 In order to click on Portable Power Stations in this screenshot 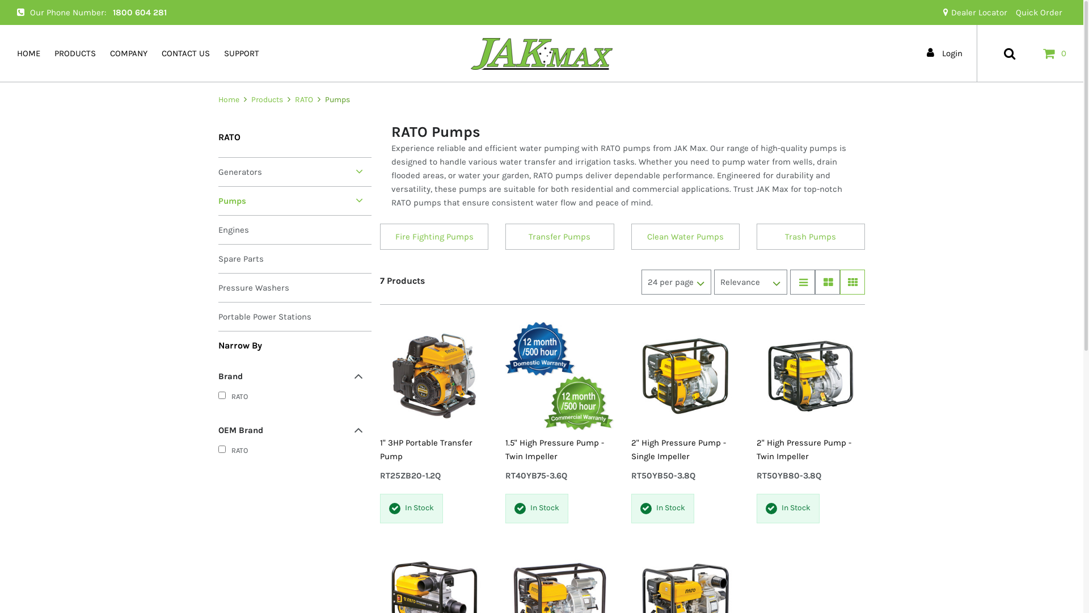, I will do `click(295, 317)`.